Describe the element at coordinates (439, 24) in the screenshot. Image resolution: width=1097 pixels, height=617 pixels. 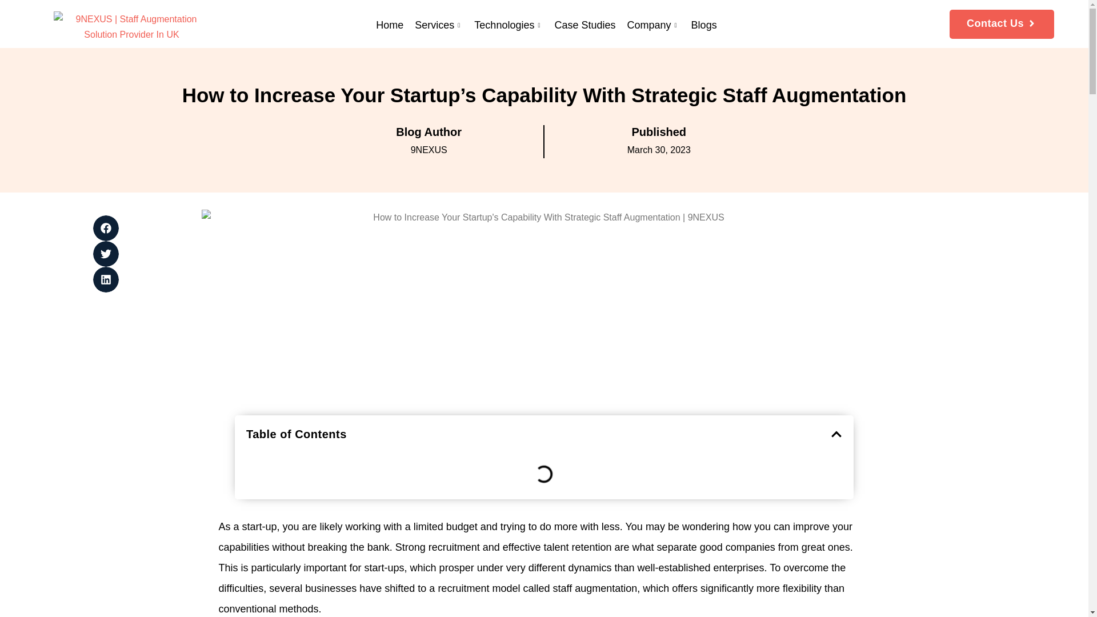
I see `Services` at that location.